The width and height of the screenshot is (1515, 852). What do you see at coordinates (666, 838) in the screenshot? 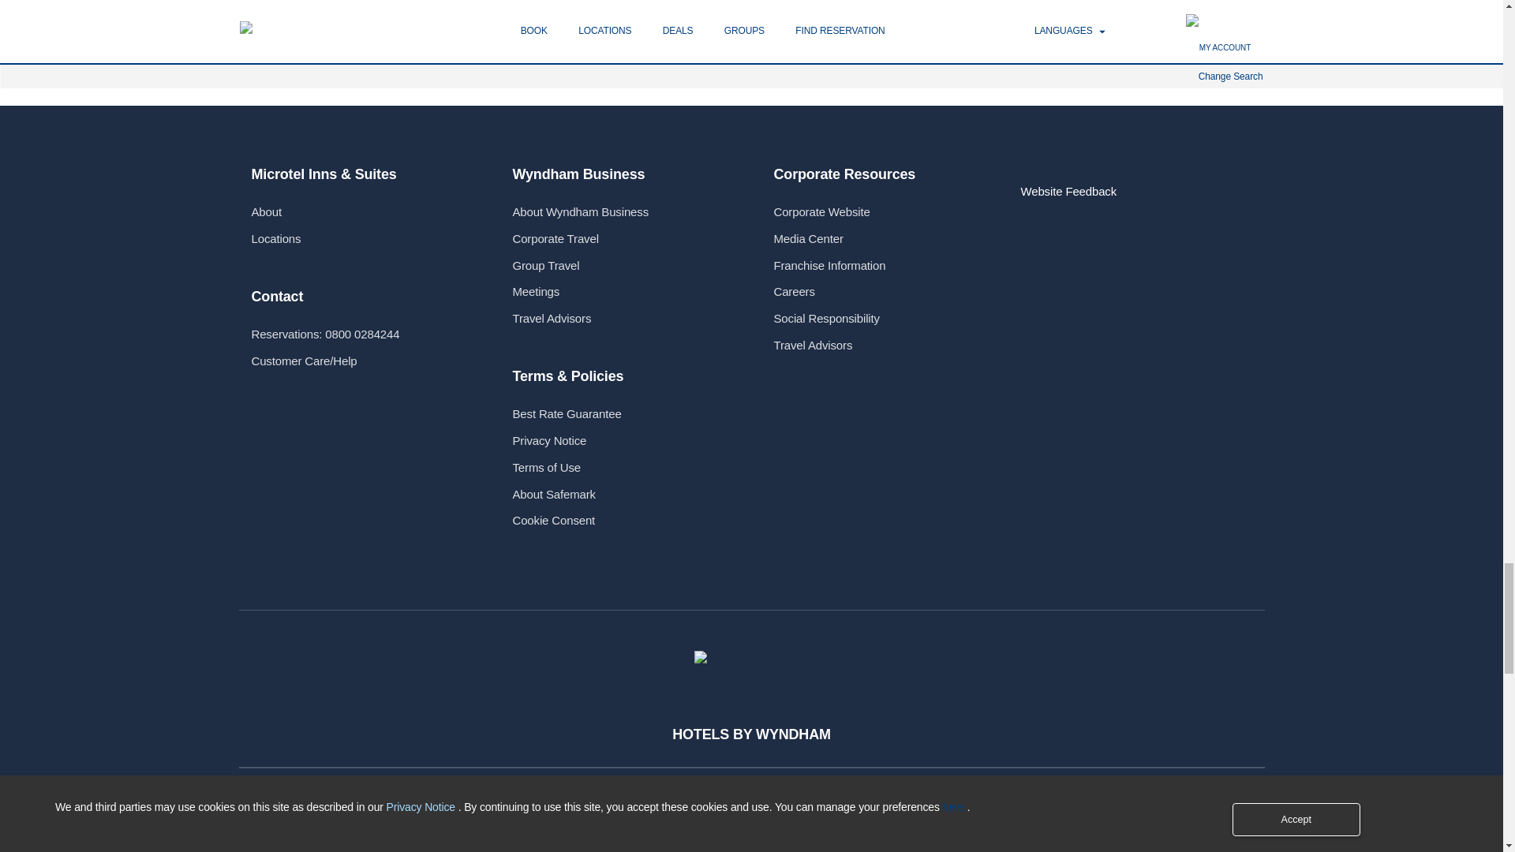
I see `La Quinta` at bounding box center [666, 838].